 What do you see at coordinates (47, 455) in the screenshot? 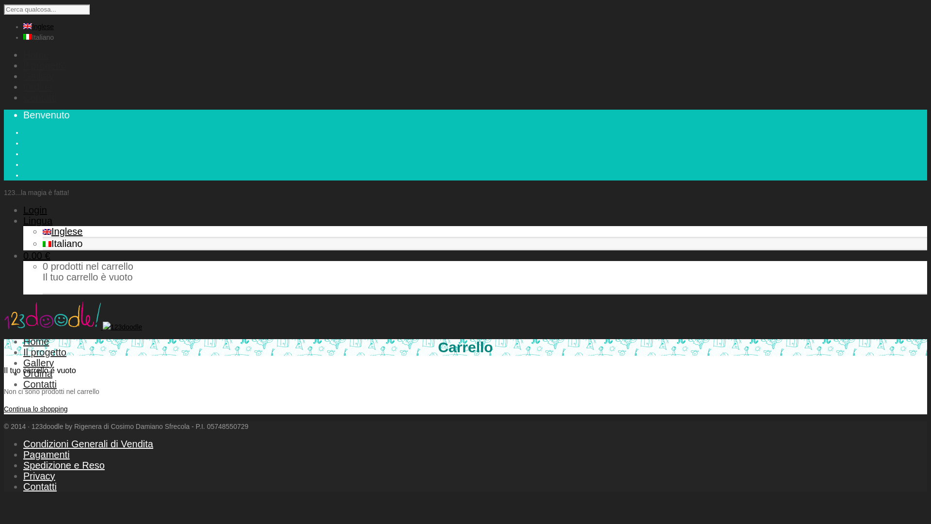
I see `Pagamenti` at bounding box center [47, 455].